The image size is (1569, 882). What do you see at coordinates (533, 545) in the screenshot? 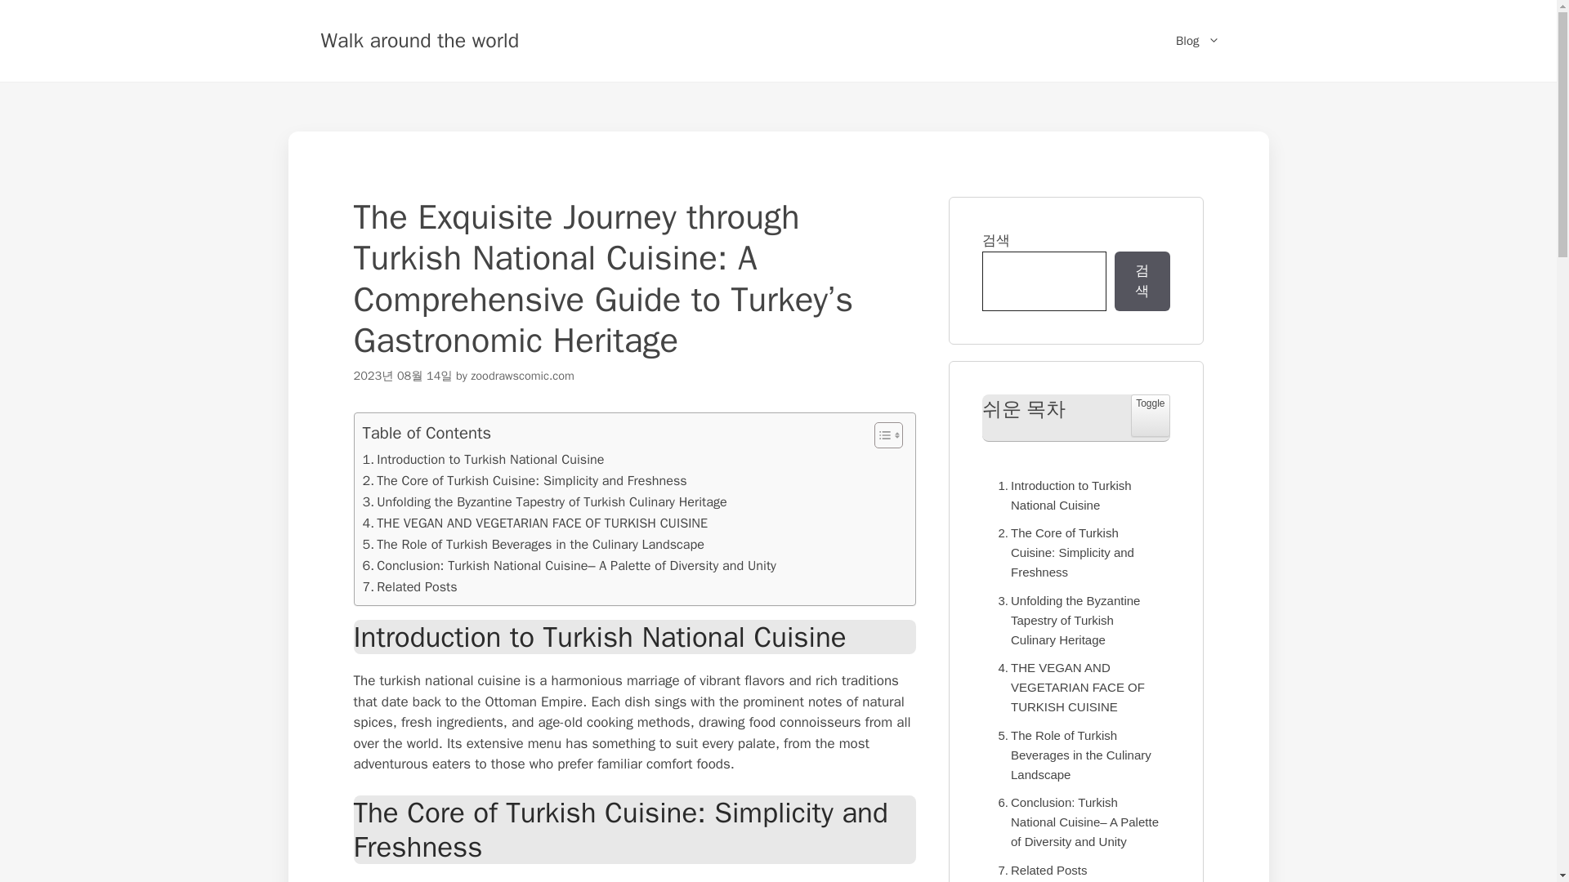
I see `The Role of Turkish Beverages in the Culinary Landscape` at bounding box center [533, 545].